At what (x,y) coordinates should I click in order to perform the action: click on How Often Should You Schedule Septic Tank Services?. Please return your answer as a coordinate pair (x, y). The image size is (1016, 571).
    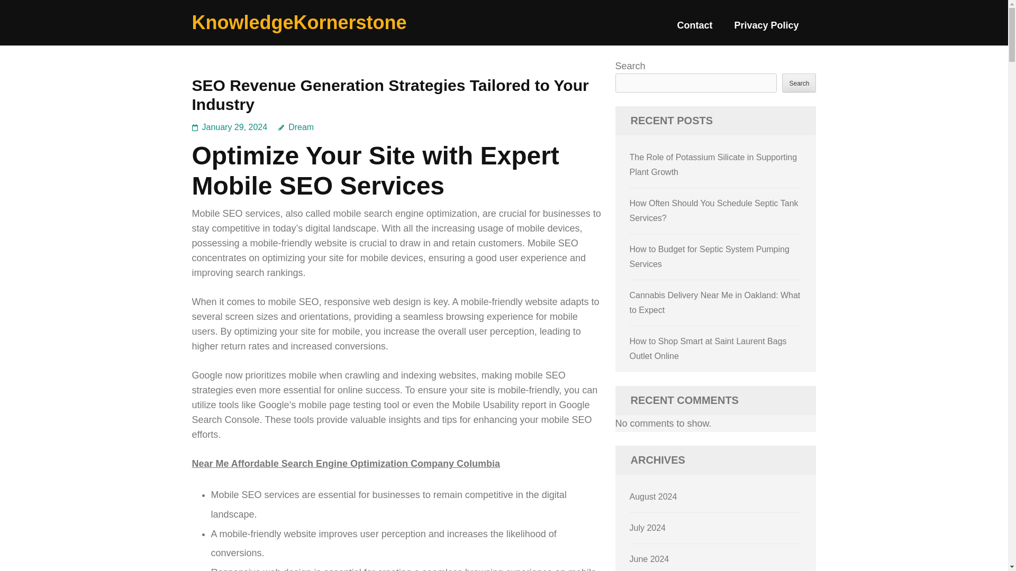
    Looking at the image, I should click on (714, 210).